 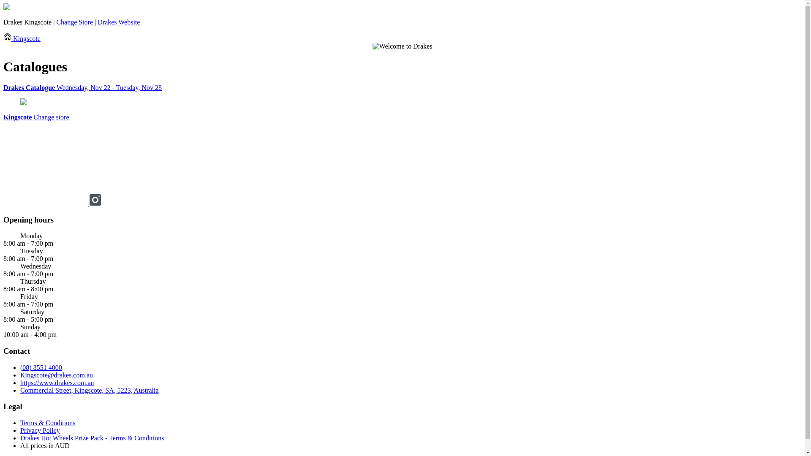 What do you see at coordinates (402, 88) in the screenshot?
I see `Drakes Catalogue Wednesday, Nov 22 - Tuesday, Nov 28` at bounding box center [402, 88].